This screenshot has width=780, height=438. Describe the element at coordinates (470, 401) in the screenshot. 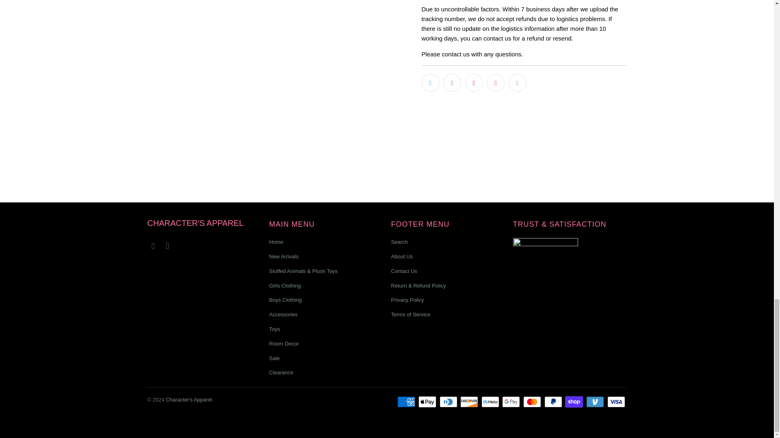

I see `Discover` at that location.